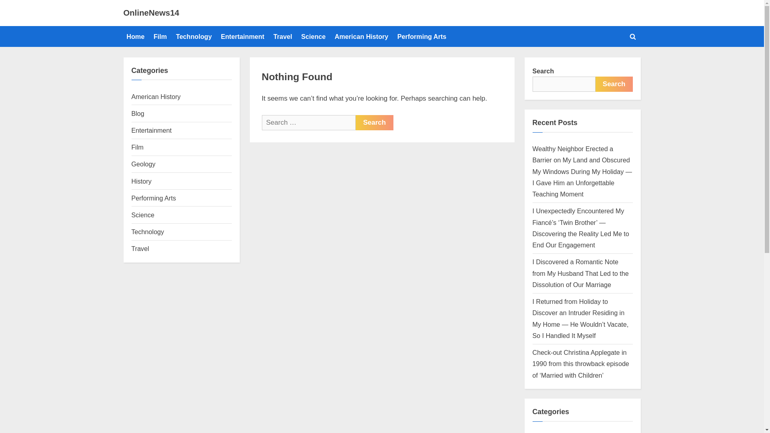 The height and width of the screenshot is (433, 770). What do you see at coordinates (194, 36) in the screenshot?
I see `Technology` at bounding box center [194, 36].